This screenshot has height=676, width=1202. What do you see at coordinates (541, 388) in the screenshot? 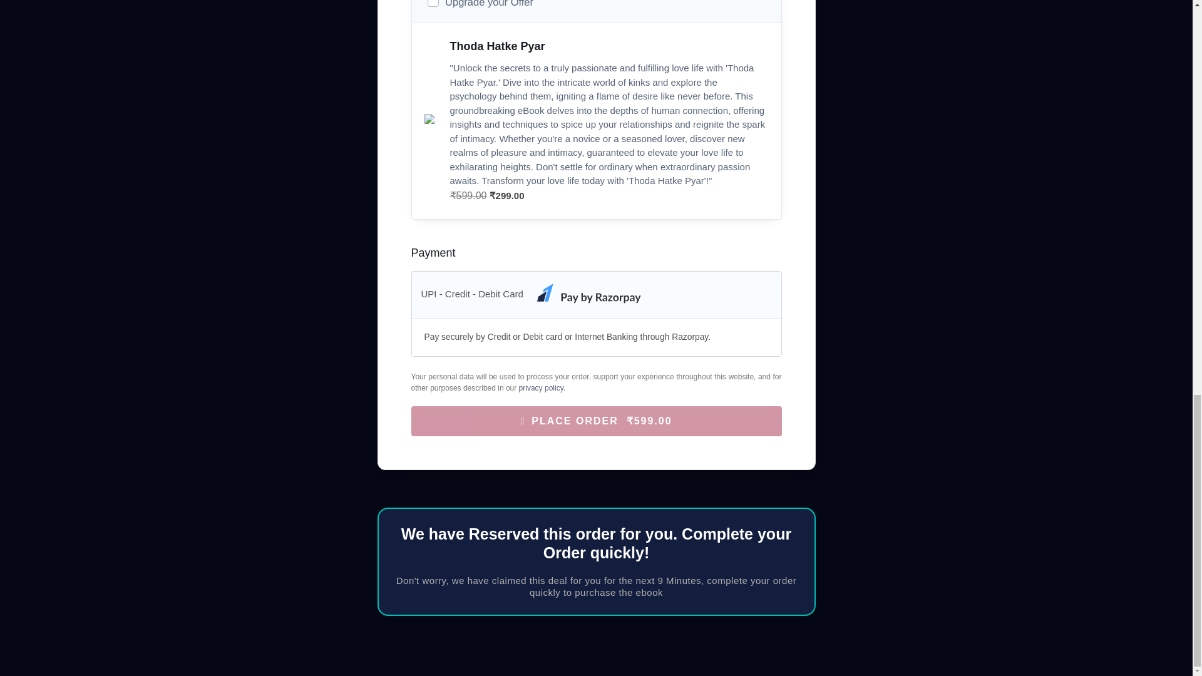
I see `privacy policy` at bounding box center [541, 388].